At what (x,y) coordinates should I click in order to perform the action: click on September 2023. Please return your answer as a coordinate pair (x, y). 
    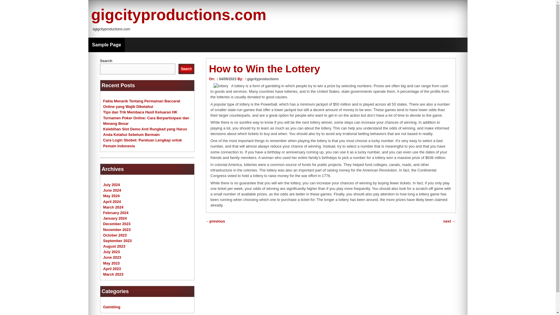
    Looking at the image, I should click on (117, 240).